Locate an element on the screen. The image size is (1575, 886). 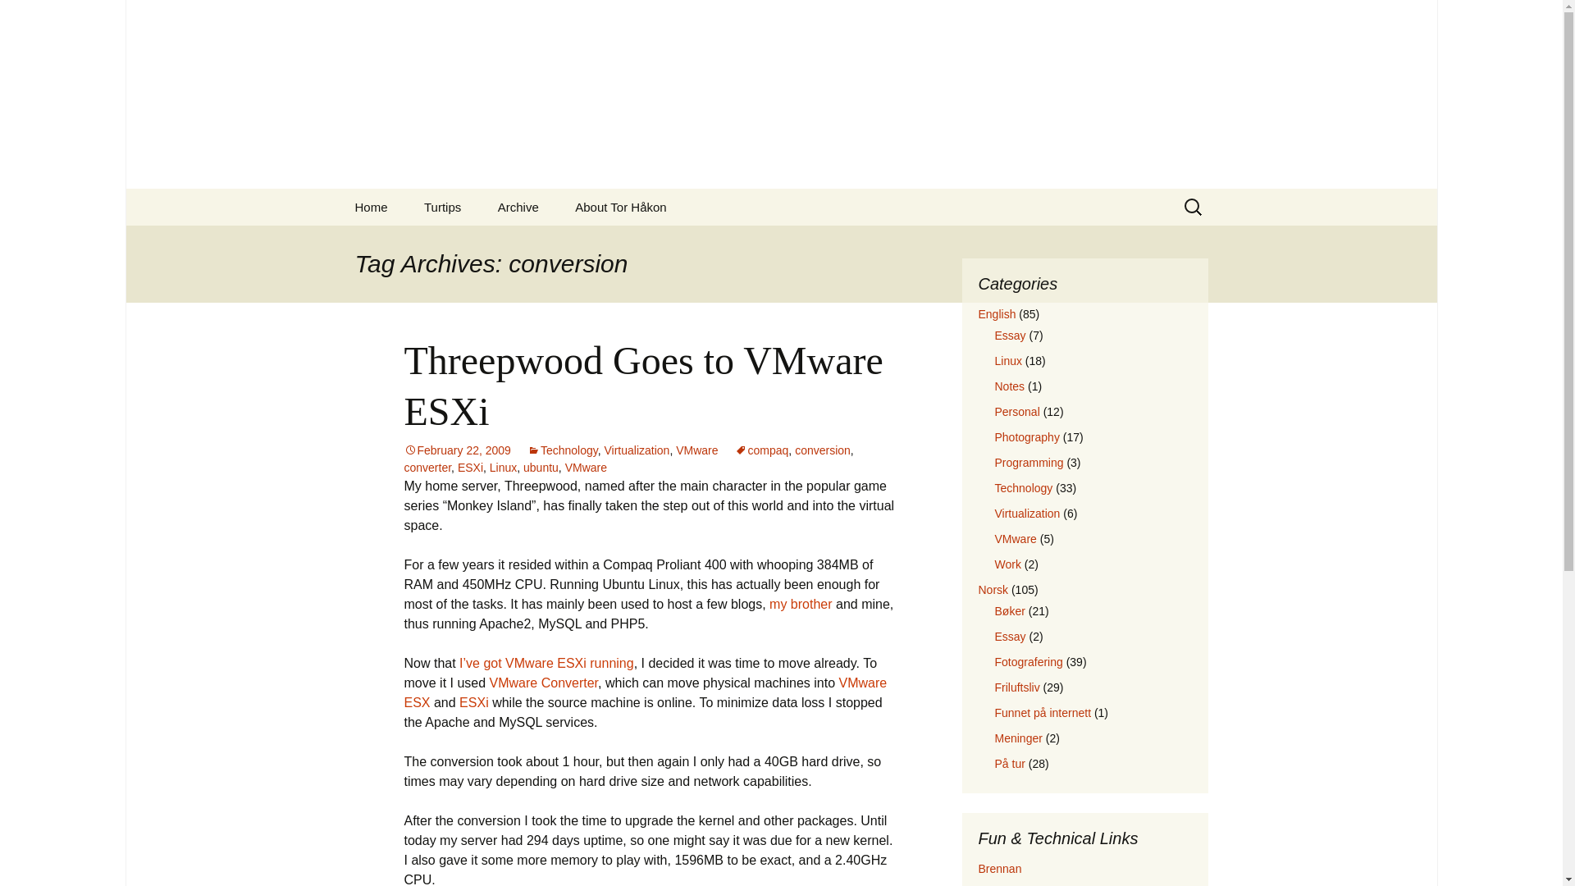
VMware is located at coordinates (586, 467).